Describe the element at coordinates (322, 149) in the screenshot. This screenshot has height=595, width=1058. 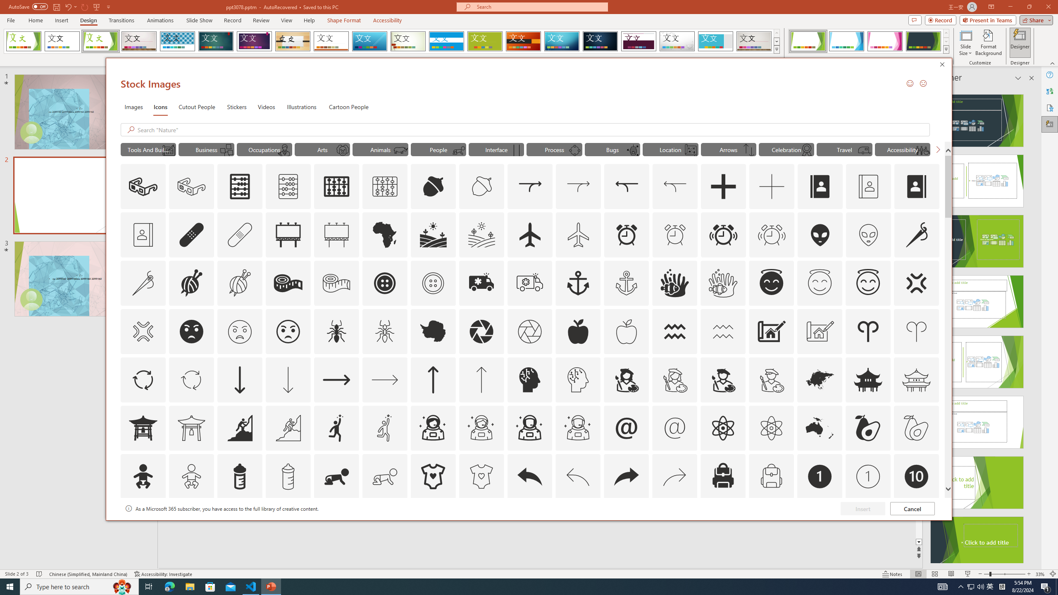
I see `"Arts" Icons.` at that location.